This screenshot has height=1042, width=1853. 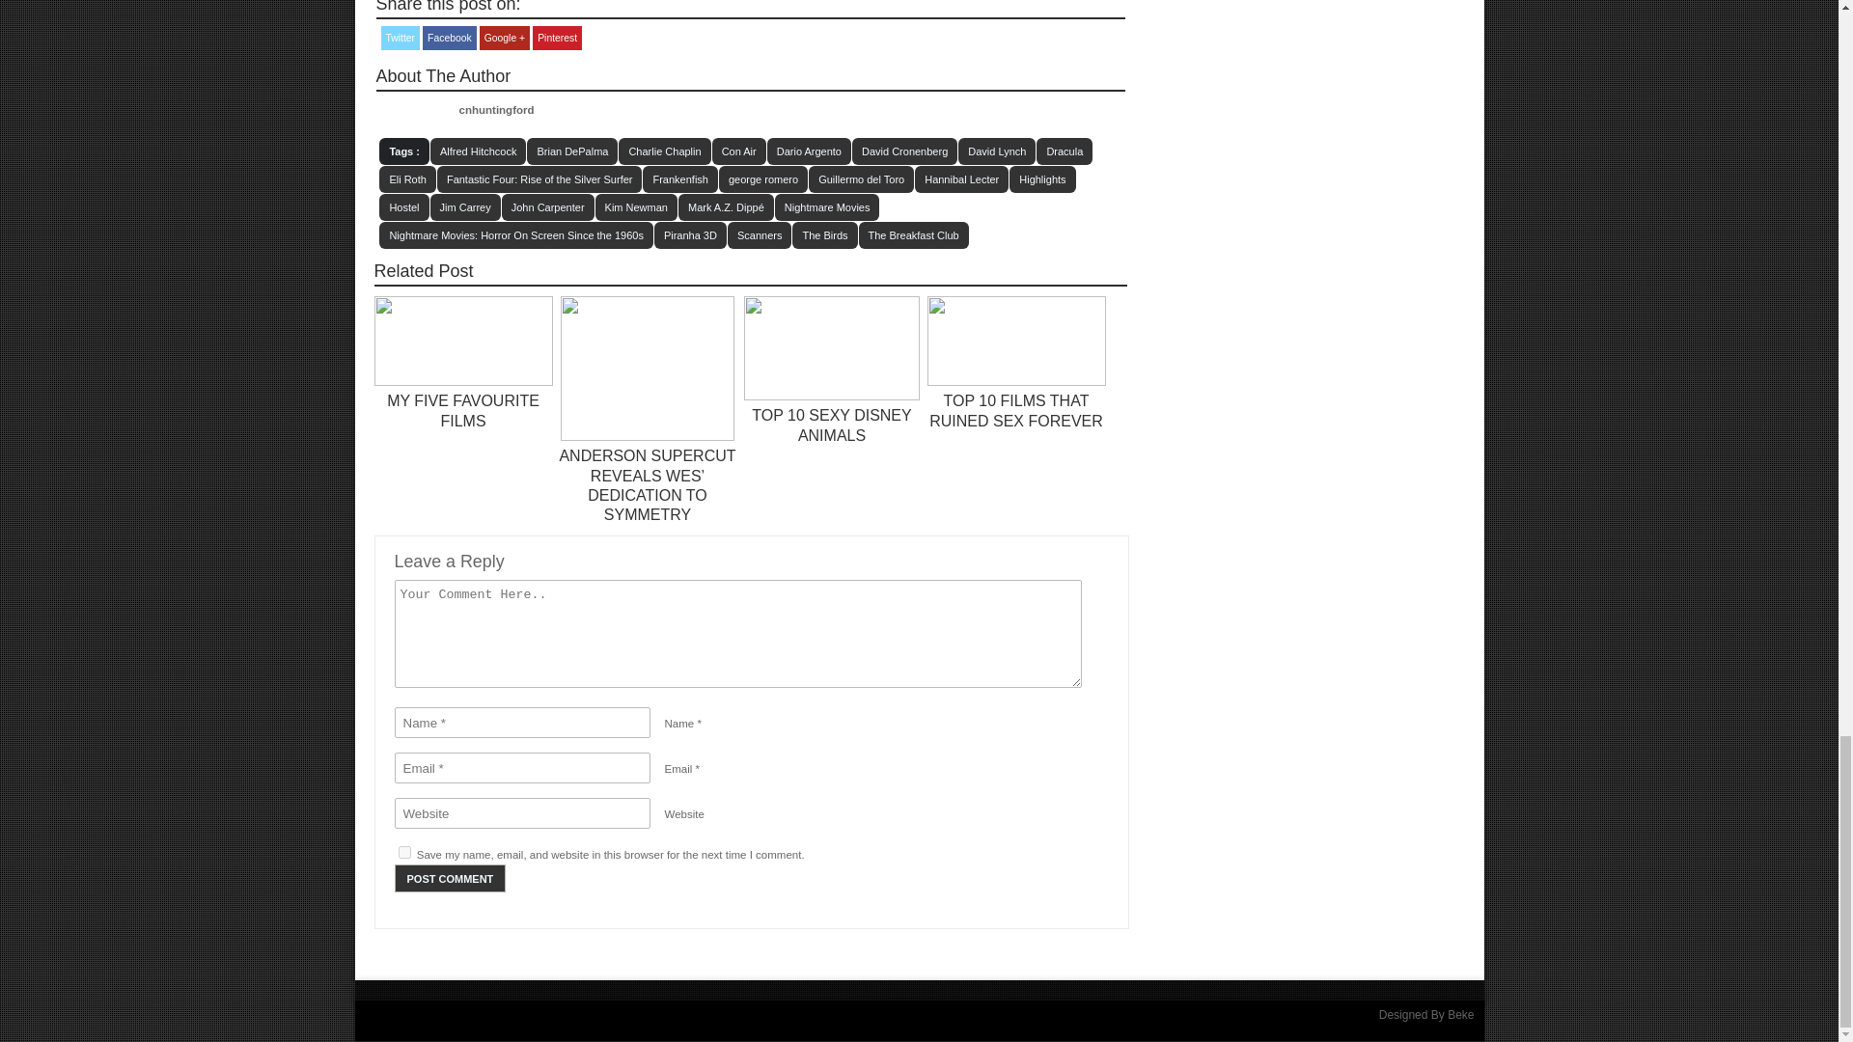 I want to click on Share on Pinterest!, so click(x=557, y=38).